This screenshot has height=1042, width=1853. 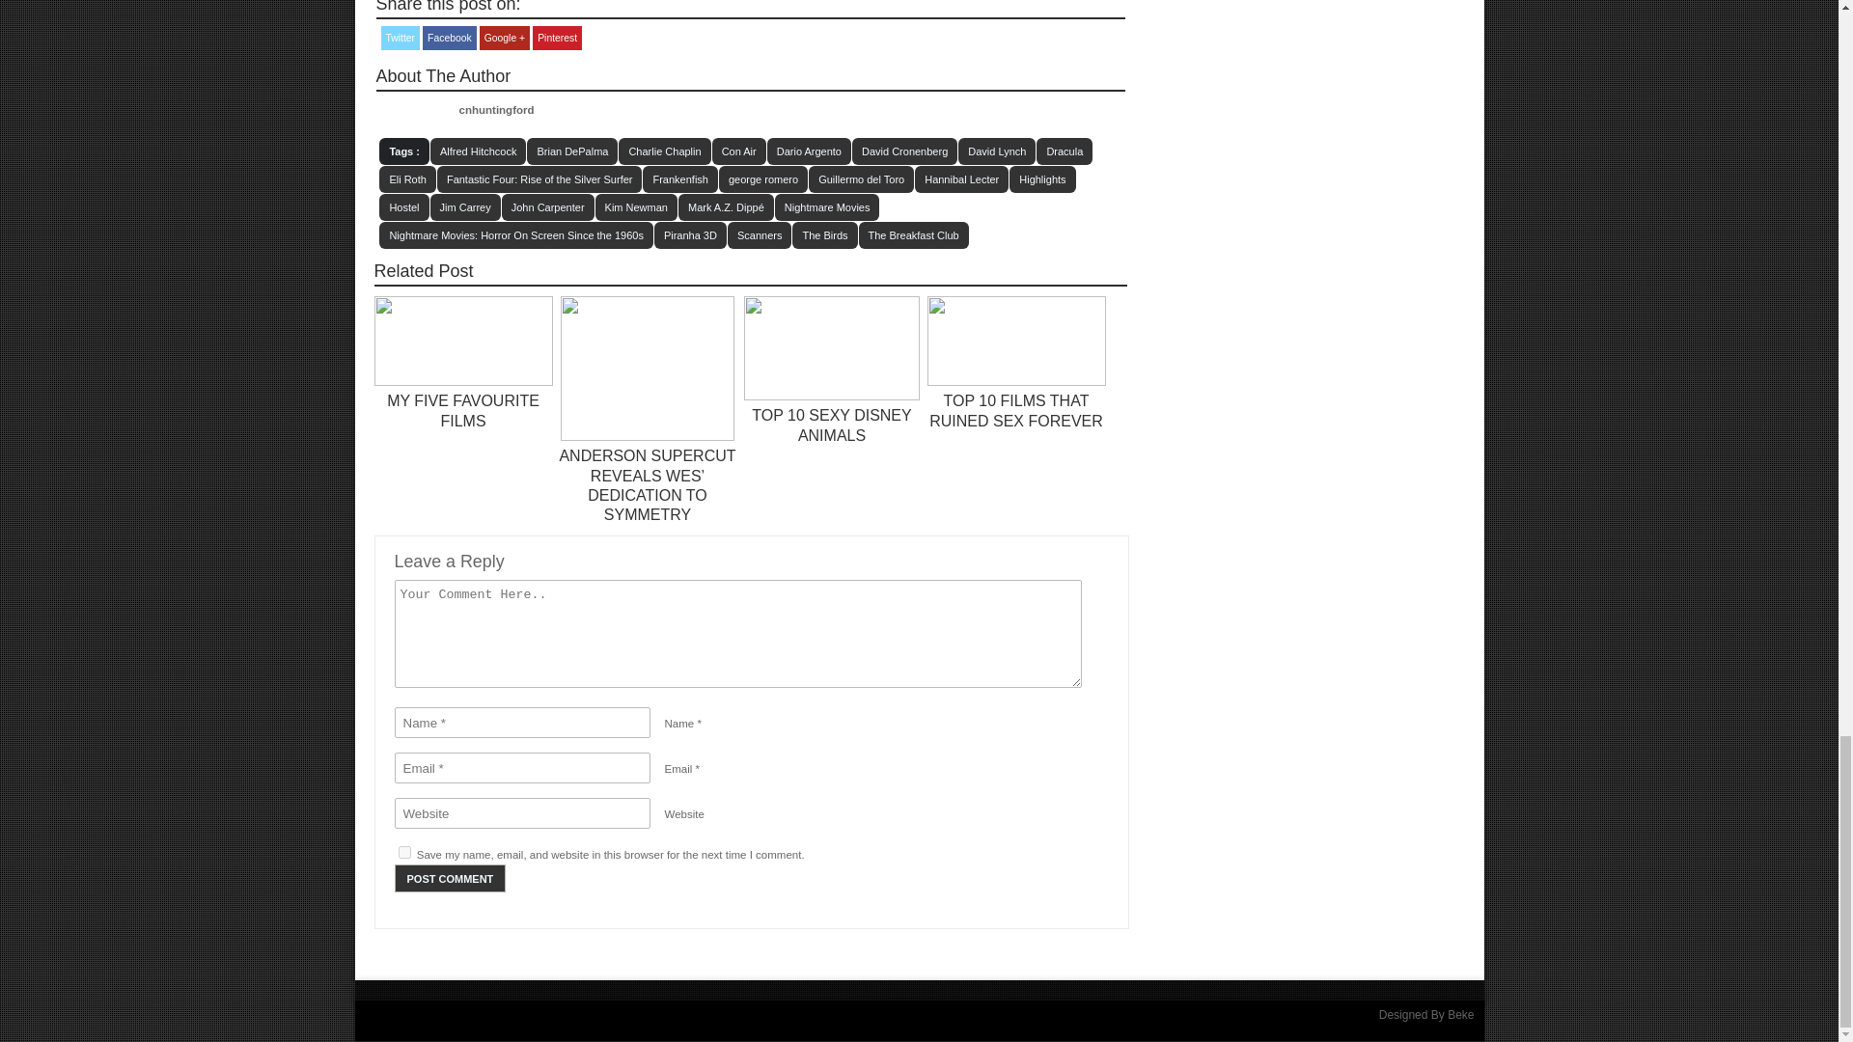 I want to click on Share on Pinterest!, so click(x=557, y=38).